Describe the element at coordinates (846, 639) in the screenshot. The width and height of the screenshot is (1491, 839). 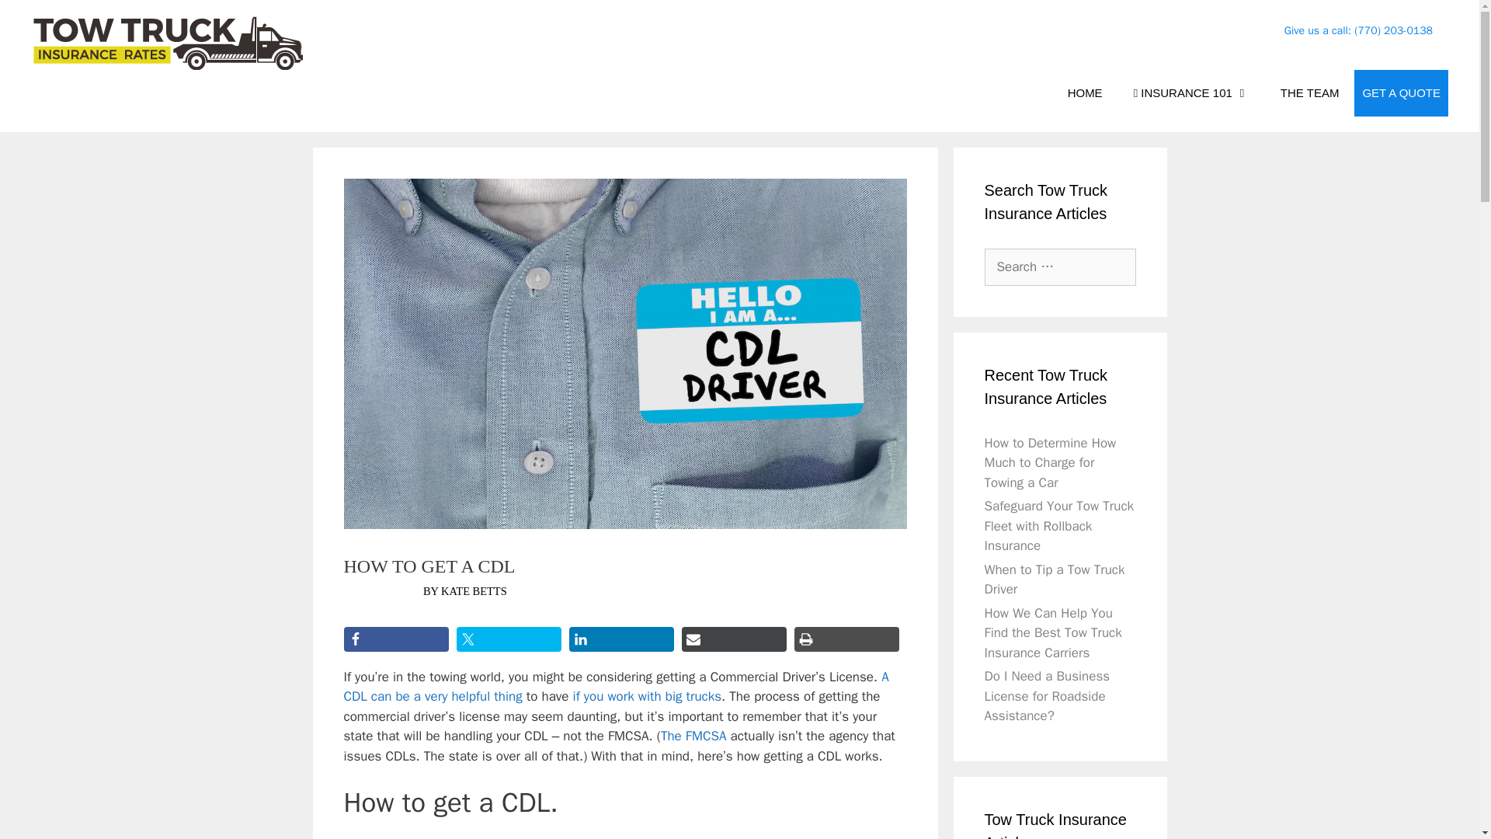
I see `Print this Page` at that location.